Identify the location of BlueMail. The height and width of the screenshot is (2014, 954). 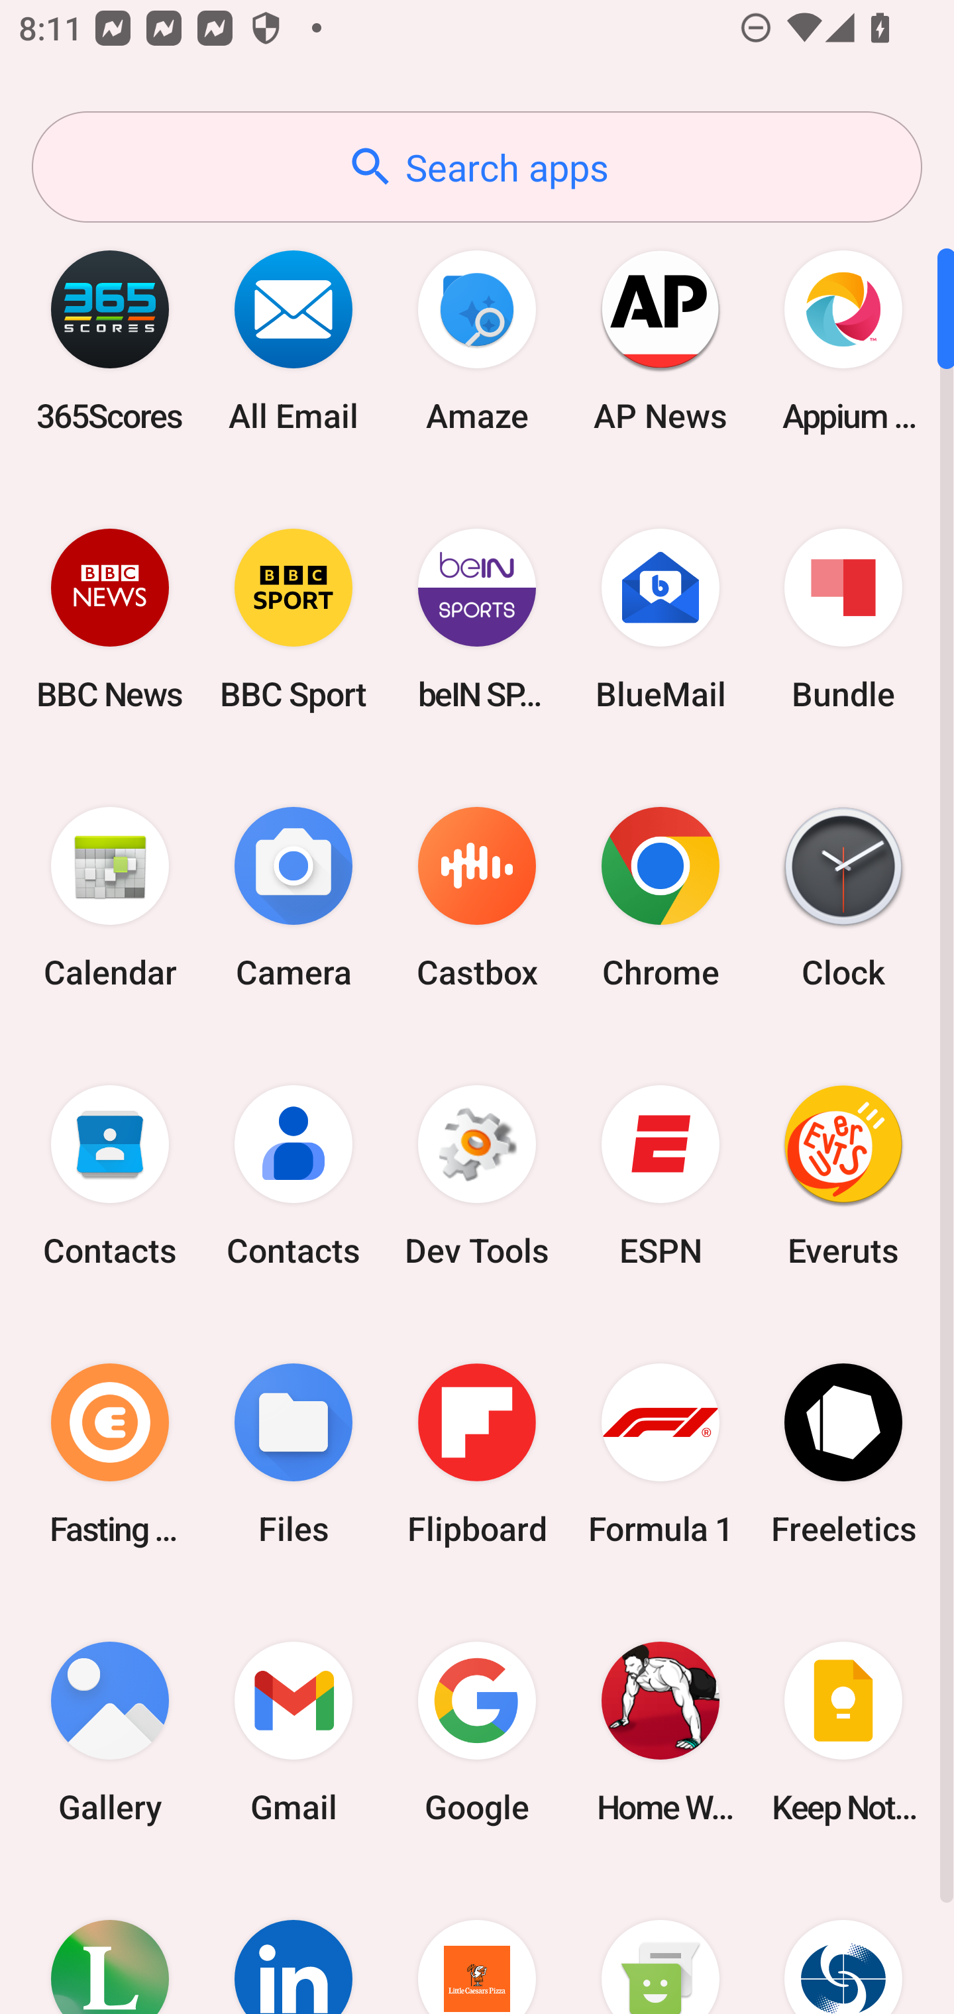
(660, 619).